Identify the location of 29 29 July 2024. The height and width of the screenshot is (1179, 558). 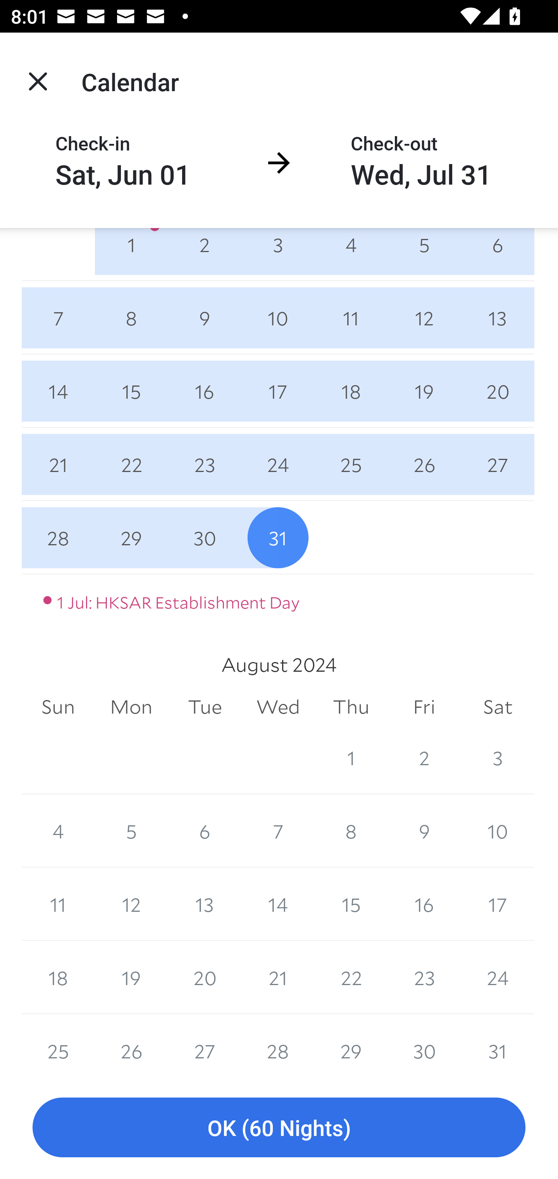
(131, 538).